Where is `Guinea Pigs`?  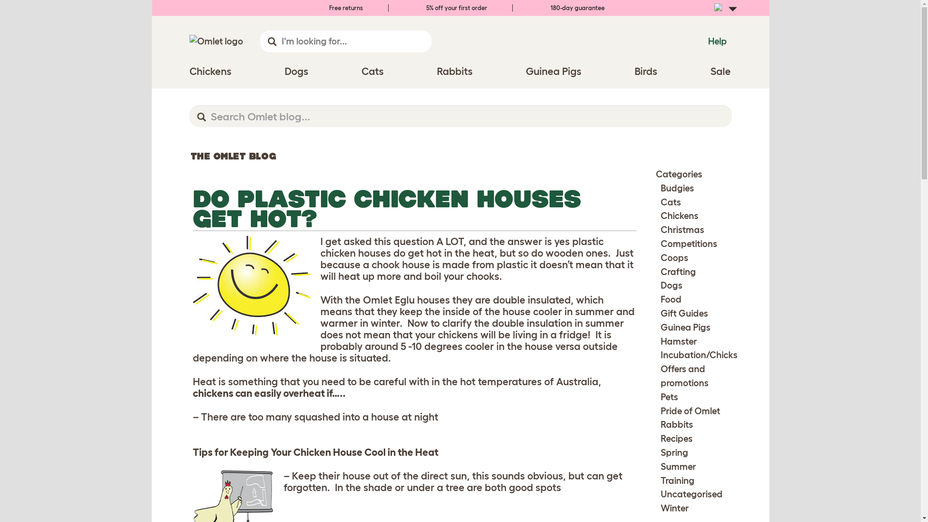 Guinea Pigs is located at coordinates (685, 328).